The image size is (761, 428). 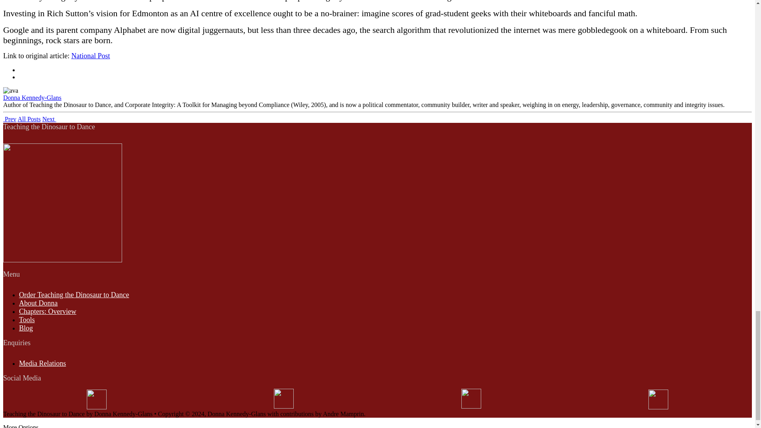 I want to click on Order Teaching the Dinosaur to Dance, so click(x=74, y=295).